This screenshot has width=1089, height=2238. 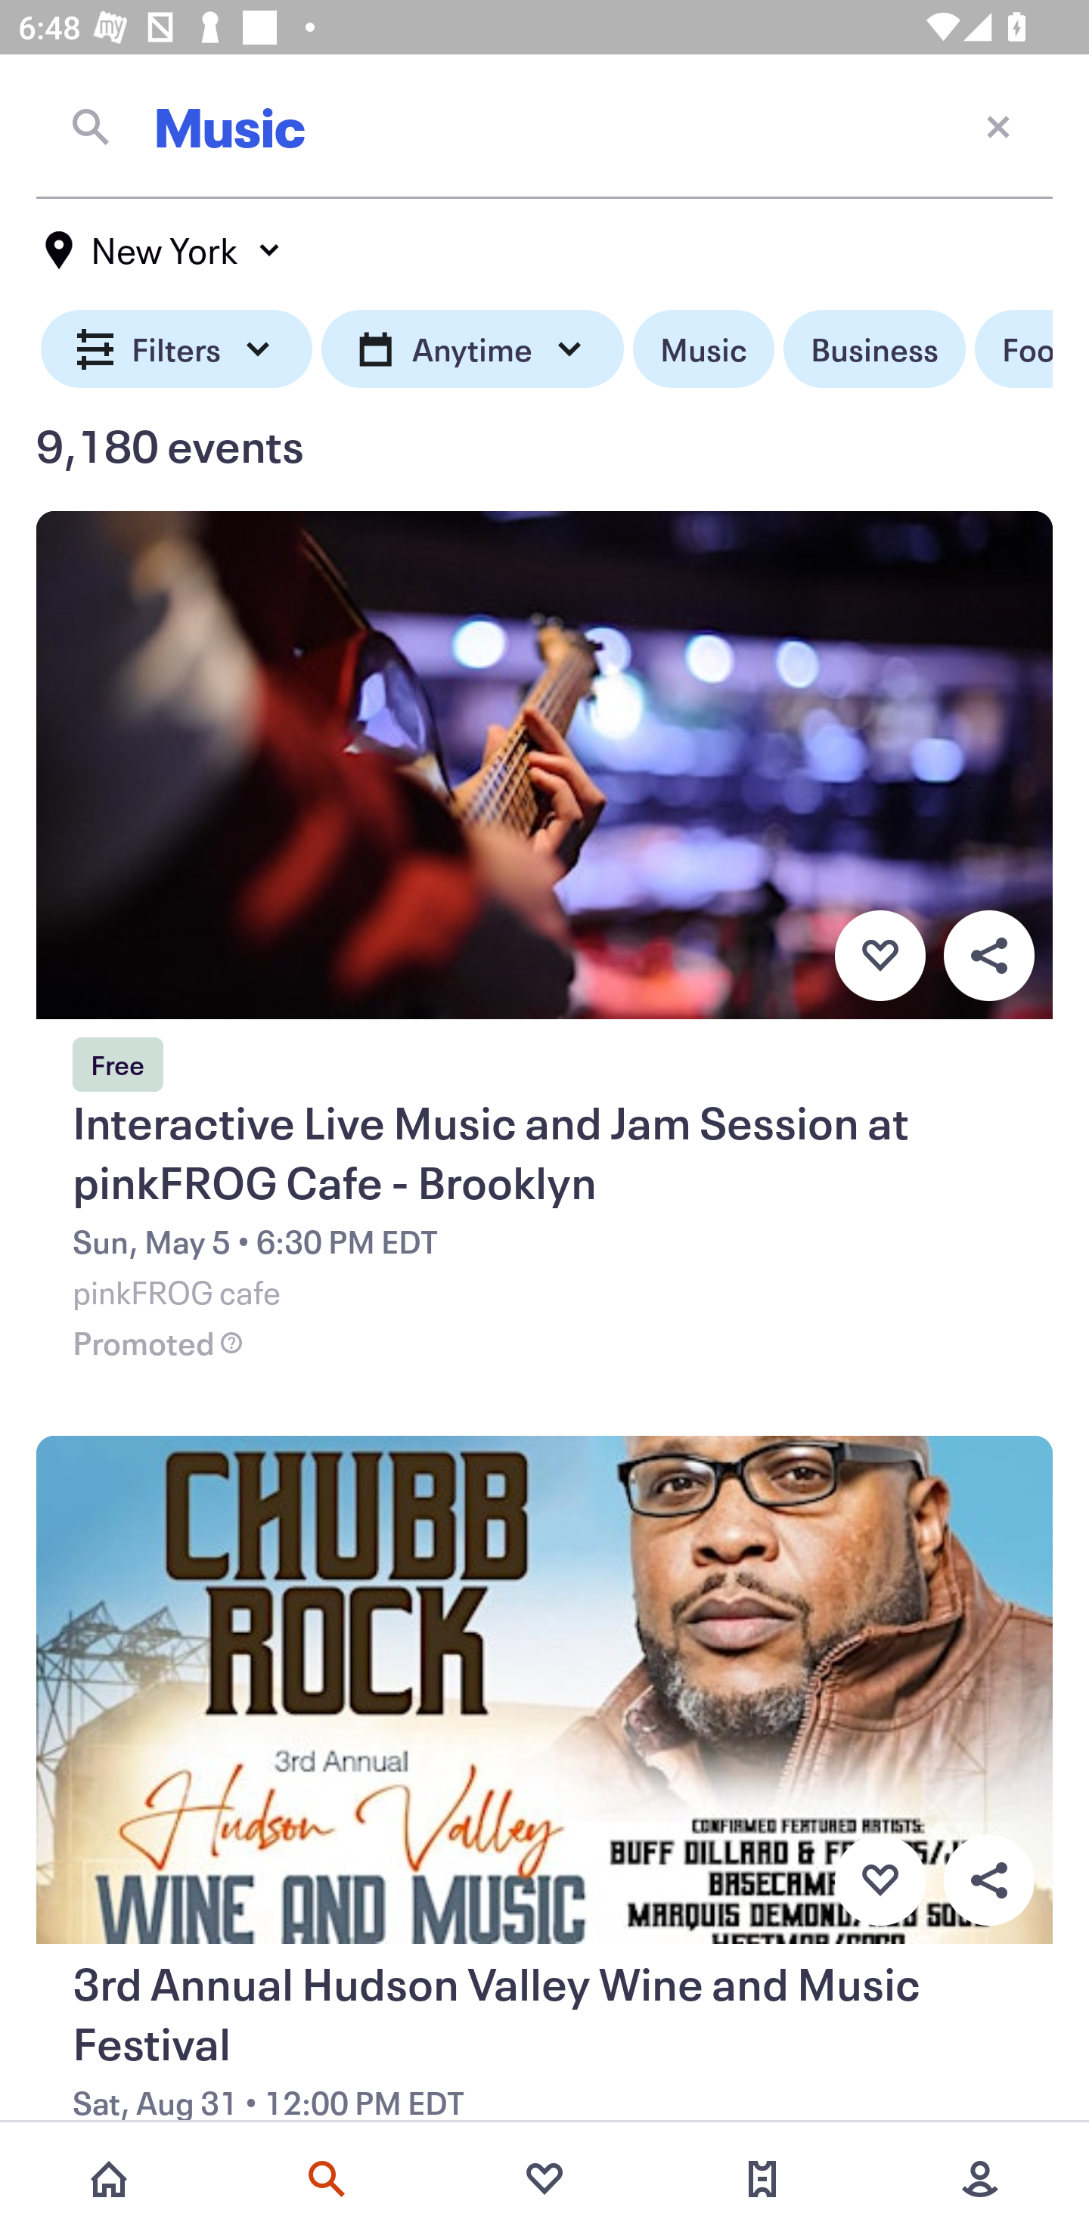 What do you see at coordinates (703, 349) in the screenshot?
I see `Music` at bounding box center [703, 349].